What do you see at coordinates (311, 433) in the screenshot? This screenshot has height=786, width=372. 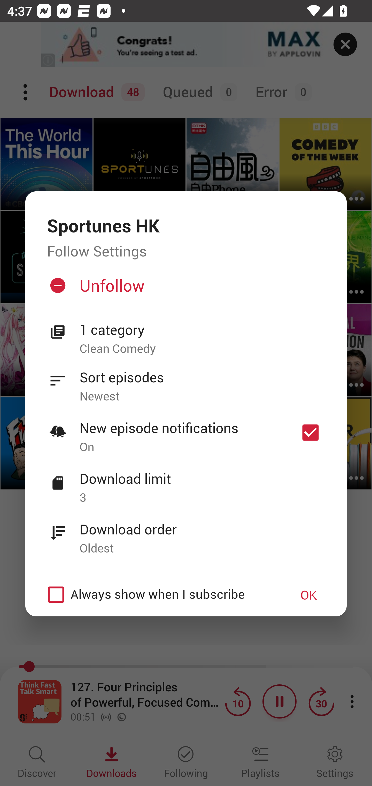 I see `New episode notifications` at bounding box center [311, 433].